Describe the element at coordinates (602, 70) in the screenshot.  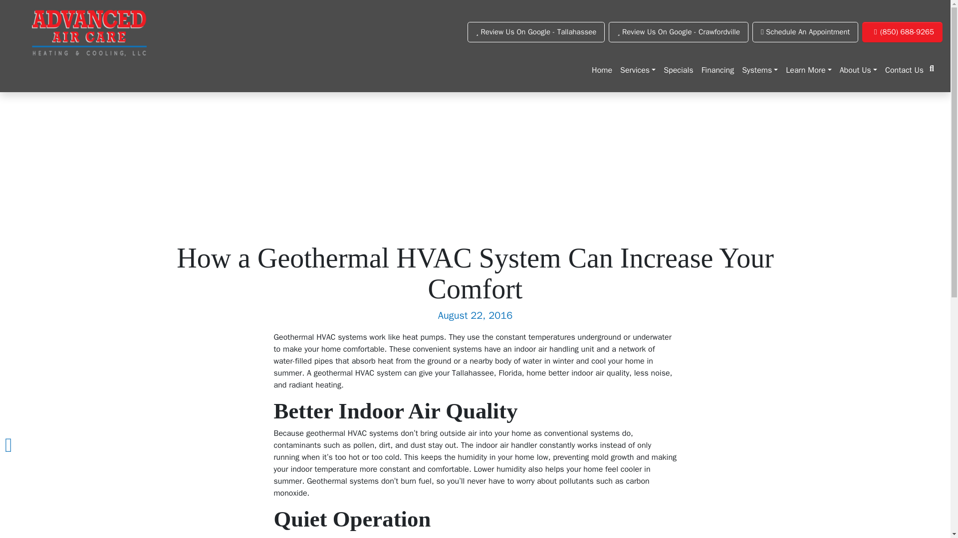
I see `Home` at that location.